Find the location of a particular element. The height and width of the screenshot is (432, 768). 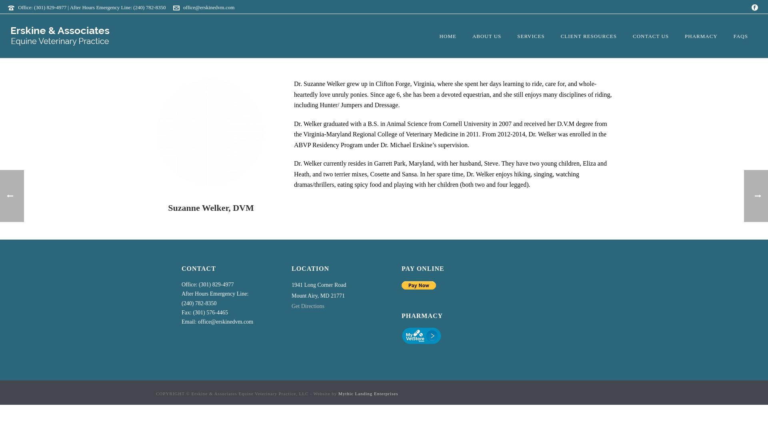

FAQS is located at coordinates (741, 36).